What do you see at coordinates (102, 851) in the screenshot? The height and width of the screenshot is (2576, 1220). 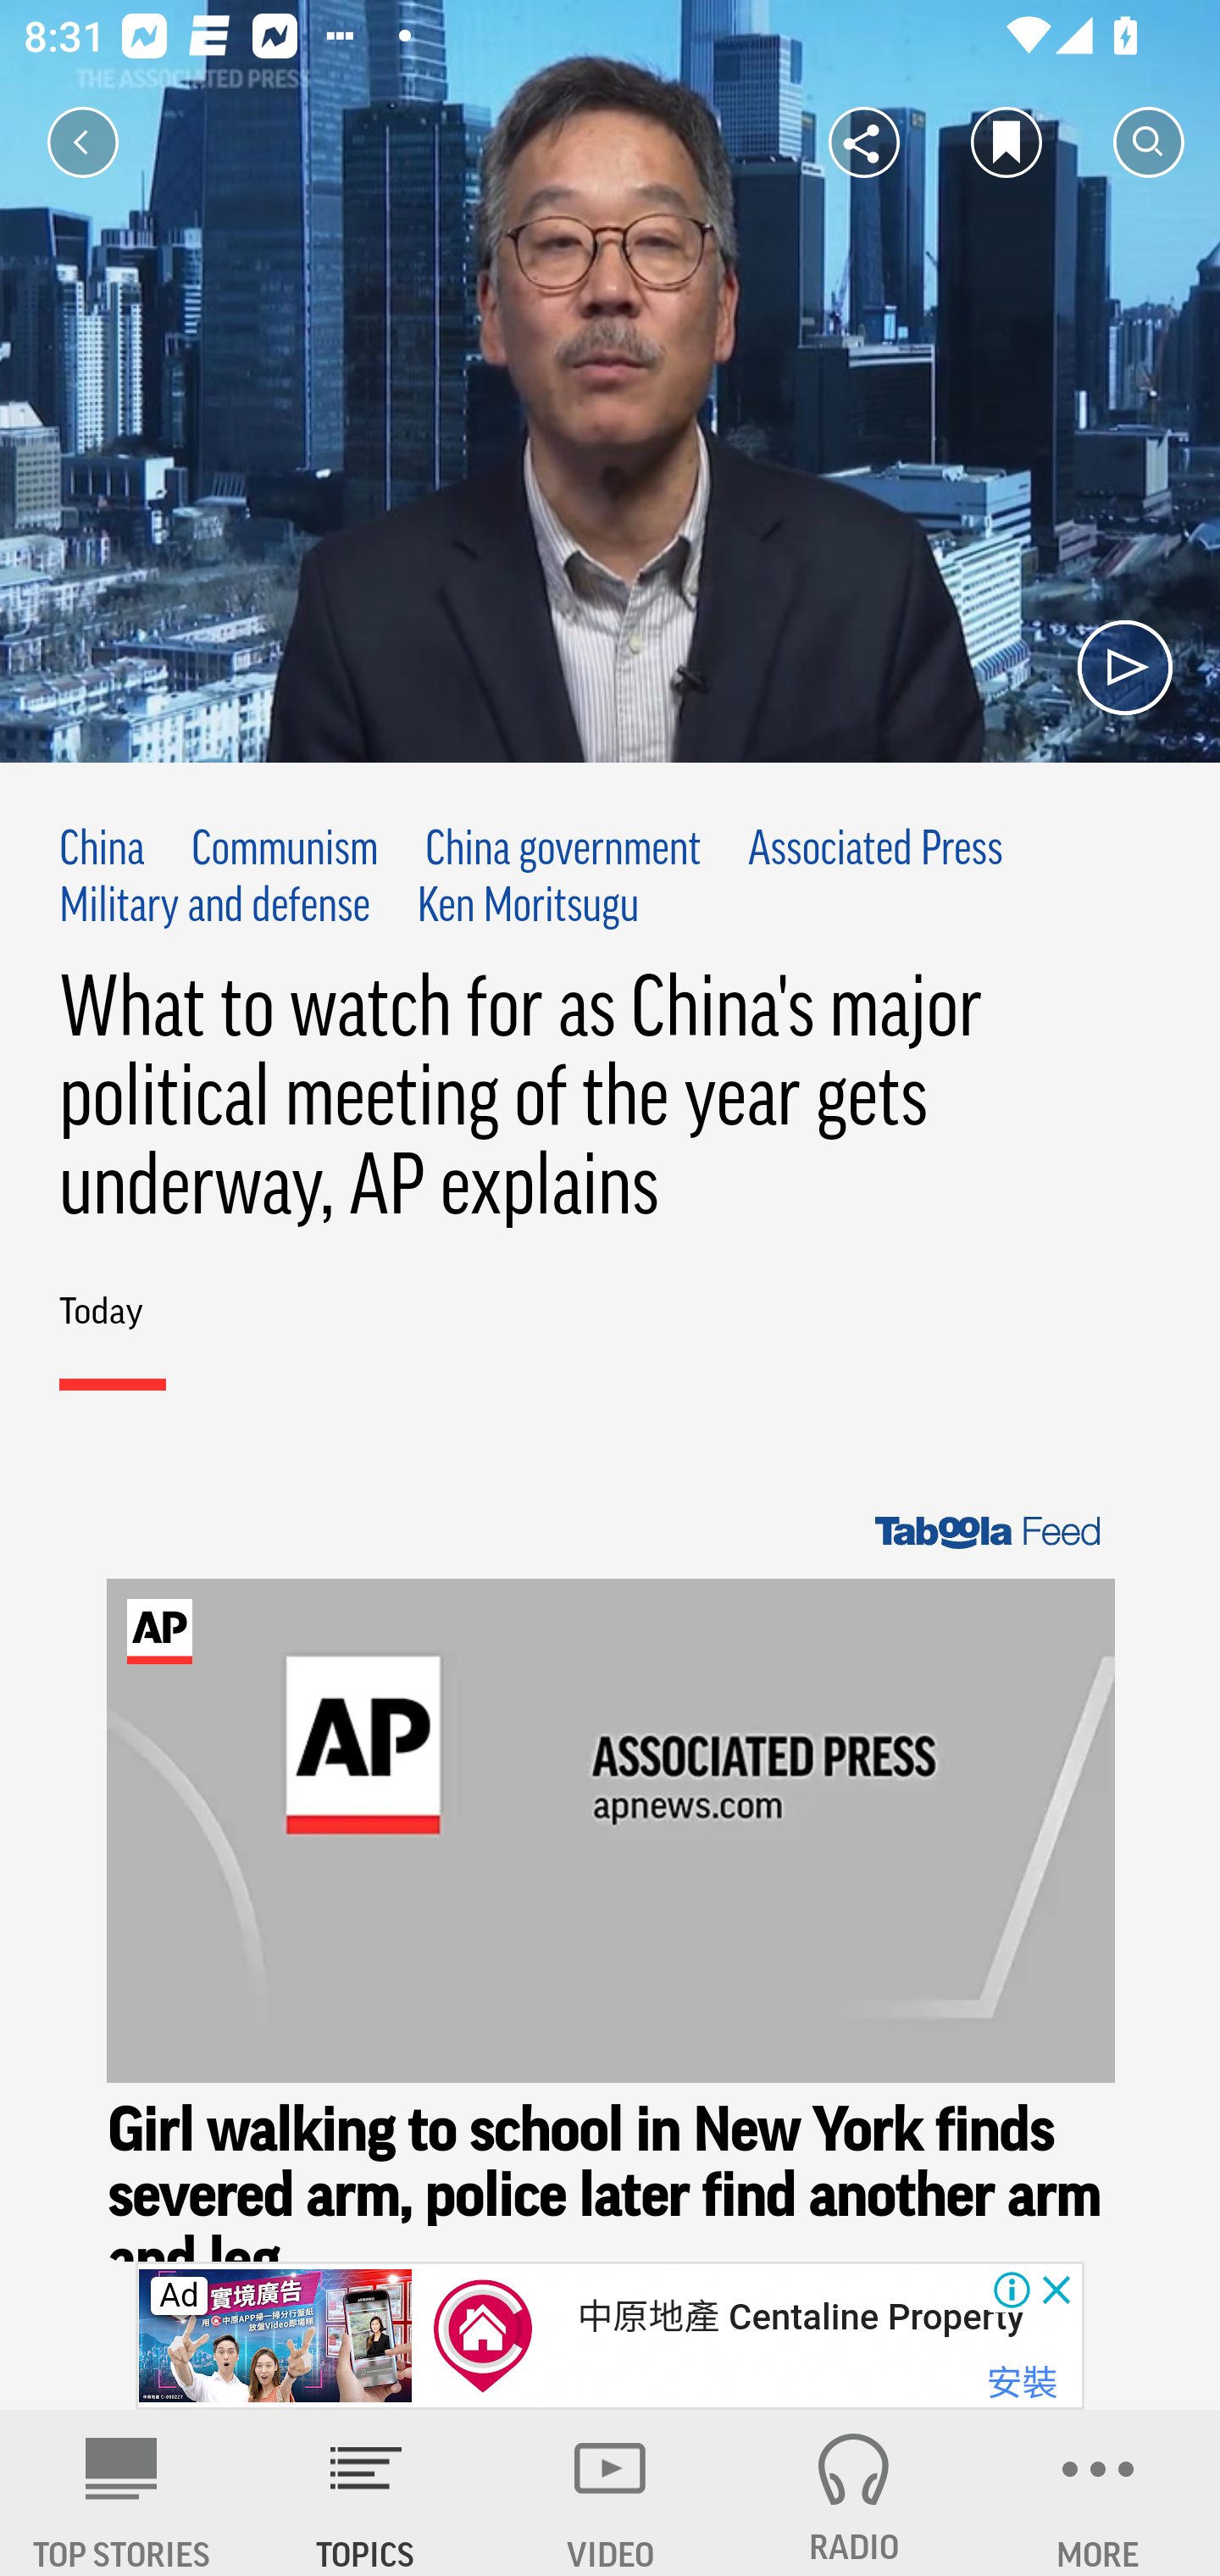 I see `China` at bounding box center [102, 851].